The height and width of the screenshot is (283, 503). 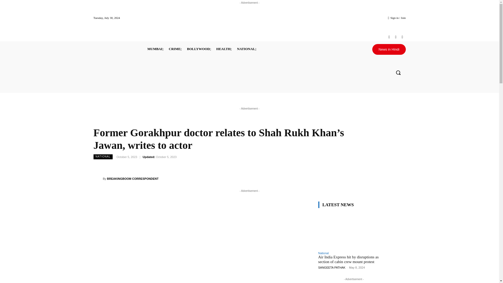 I want to click on MUMBAI, so click(x=155, y=49).